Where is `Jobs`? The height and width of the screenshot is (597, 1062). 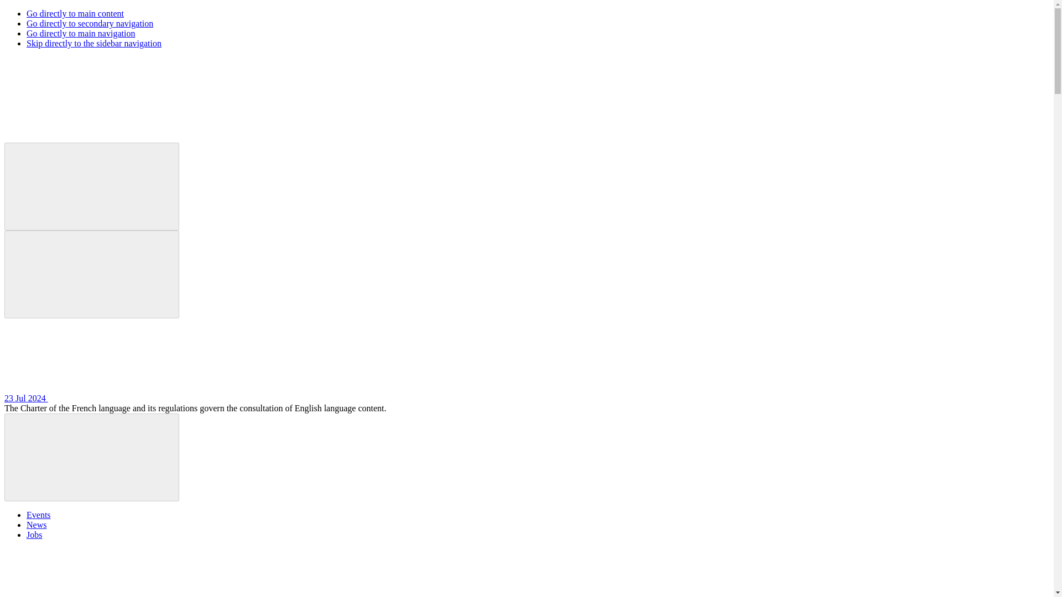
Jobs is located at coordinates (34, 535).